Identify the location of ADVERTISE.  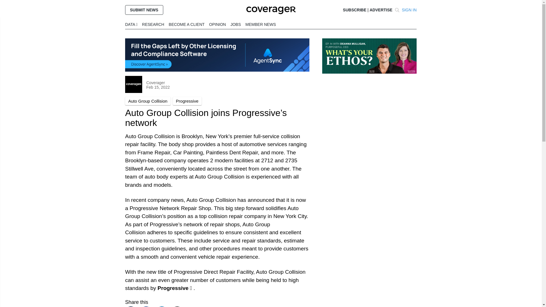
(381, 10).